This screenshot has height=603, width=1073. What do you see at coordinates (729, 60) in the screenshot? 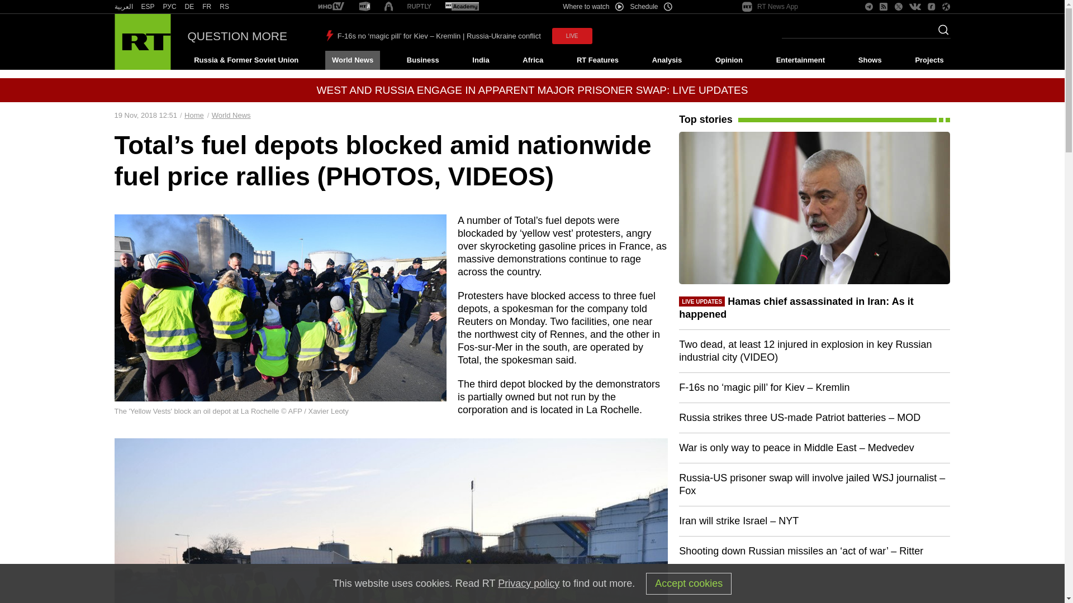
I see `Opinion` at bounding box center [729, 60].